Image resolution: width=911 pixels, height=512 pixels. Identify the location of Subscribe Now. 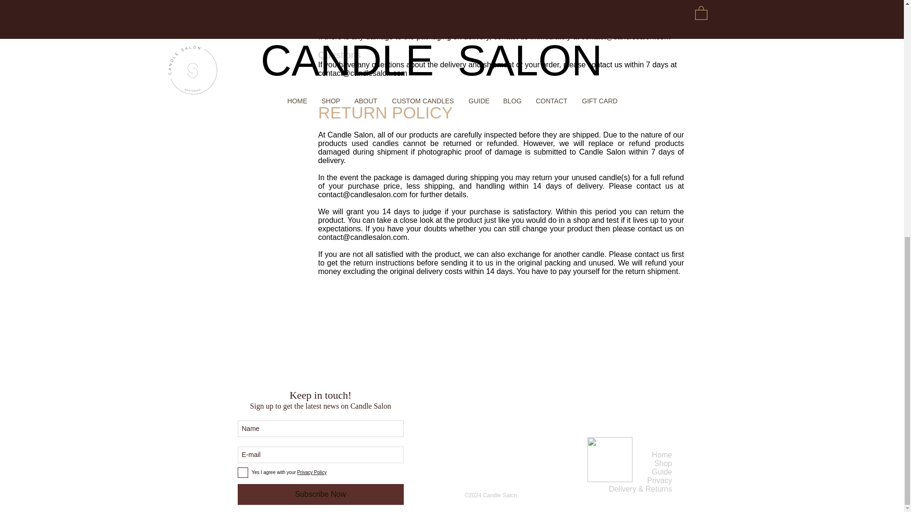
(320, 494).